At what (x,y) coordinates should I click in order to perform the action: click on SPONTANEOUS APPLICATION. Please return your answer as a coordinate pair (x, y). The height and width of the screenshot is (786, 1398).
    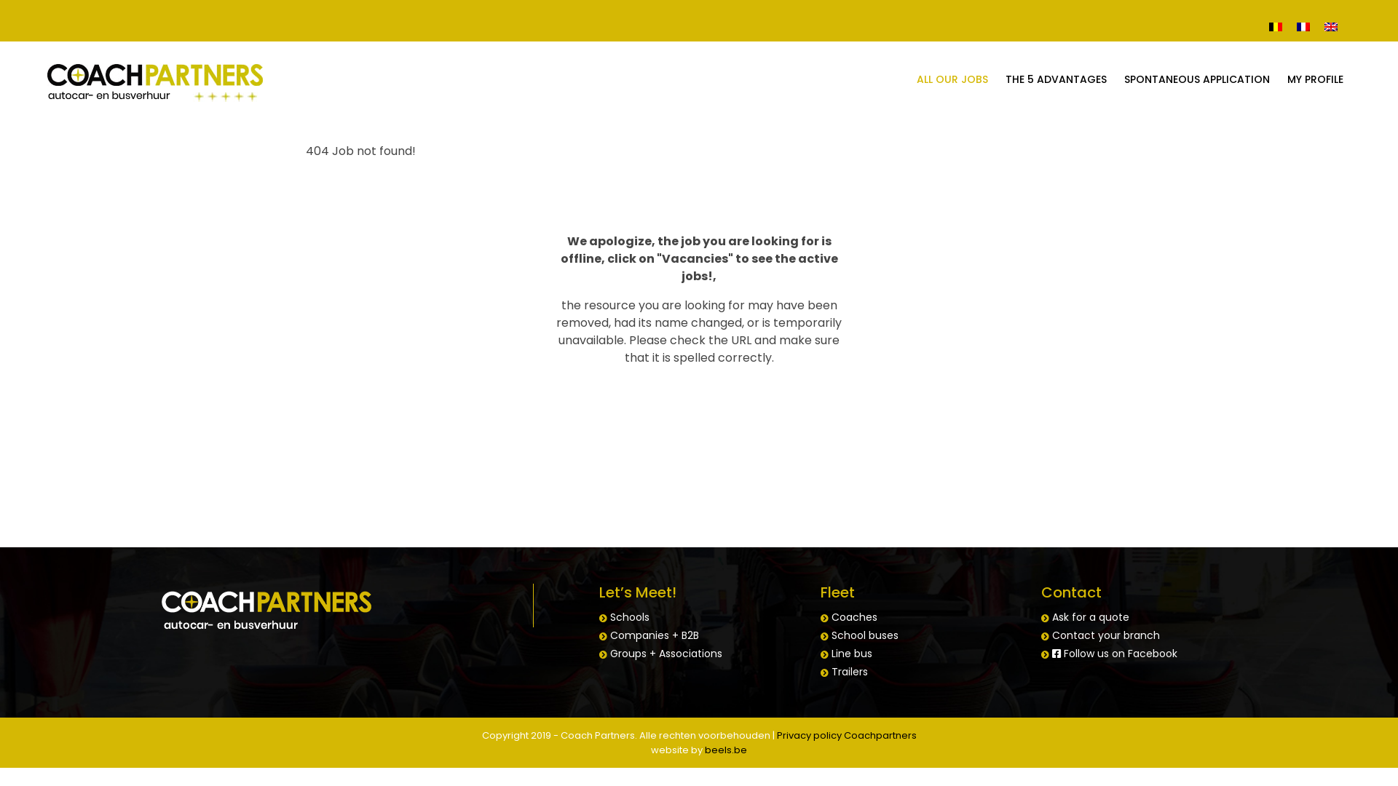
    Looking at the image, I should click on (1197, 79).